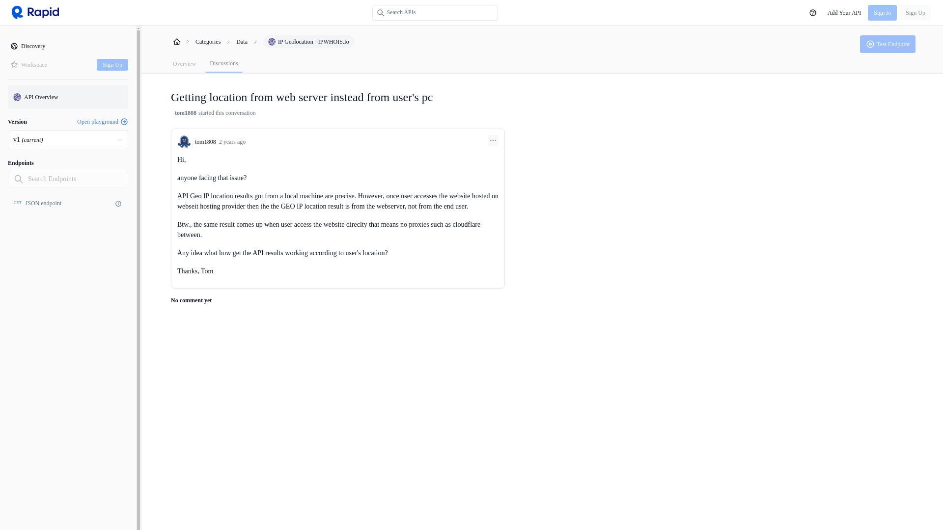  Describe the element at coordinates (888, 44) in the screenshot. I see `You need to login to RapidAPI` at that location.